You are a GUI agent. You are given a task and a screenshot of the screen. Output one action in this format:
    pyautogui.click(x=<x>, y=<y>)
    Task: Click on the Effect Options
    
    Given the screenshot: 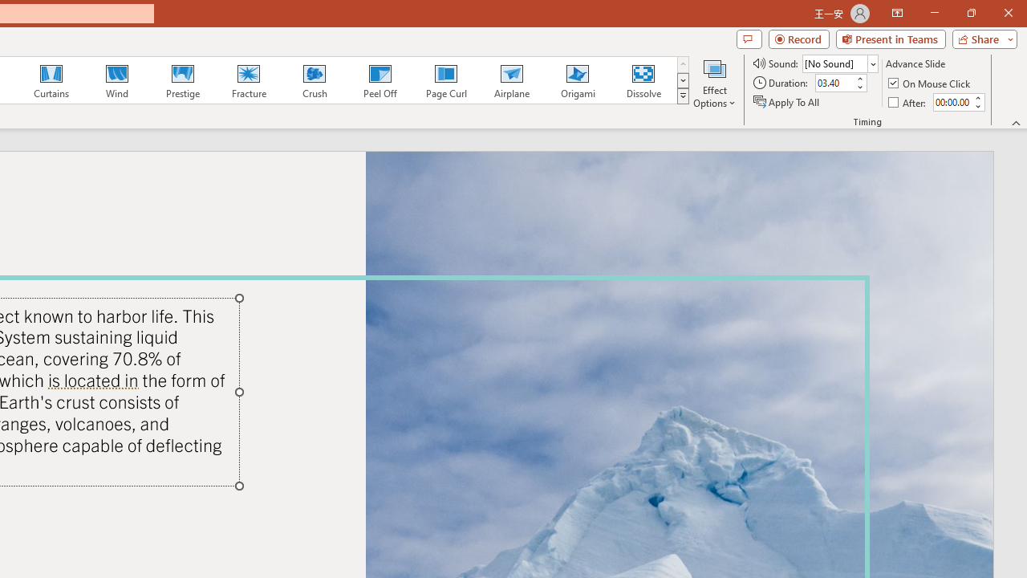 What is the action you would take?
    pyautogui.click(x=714, y=82)
    